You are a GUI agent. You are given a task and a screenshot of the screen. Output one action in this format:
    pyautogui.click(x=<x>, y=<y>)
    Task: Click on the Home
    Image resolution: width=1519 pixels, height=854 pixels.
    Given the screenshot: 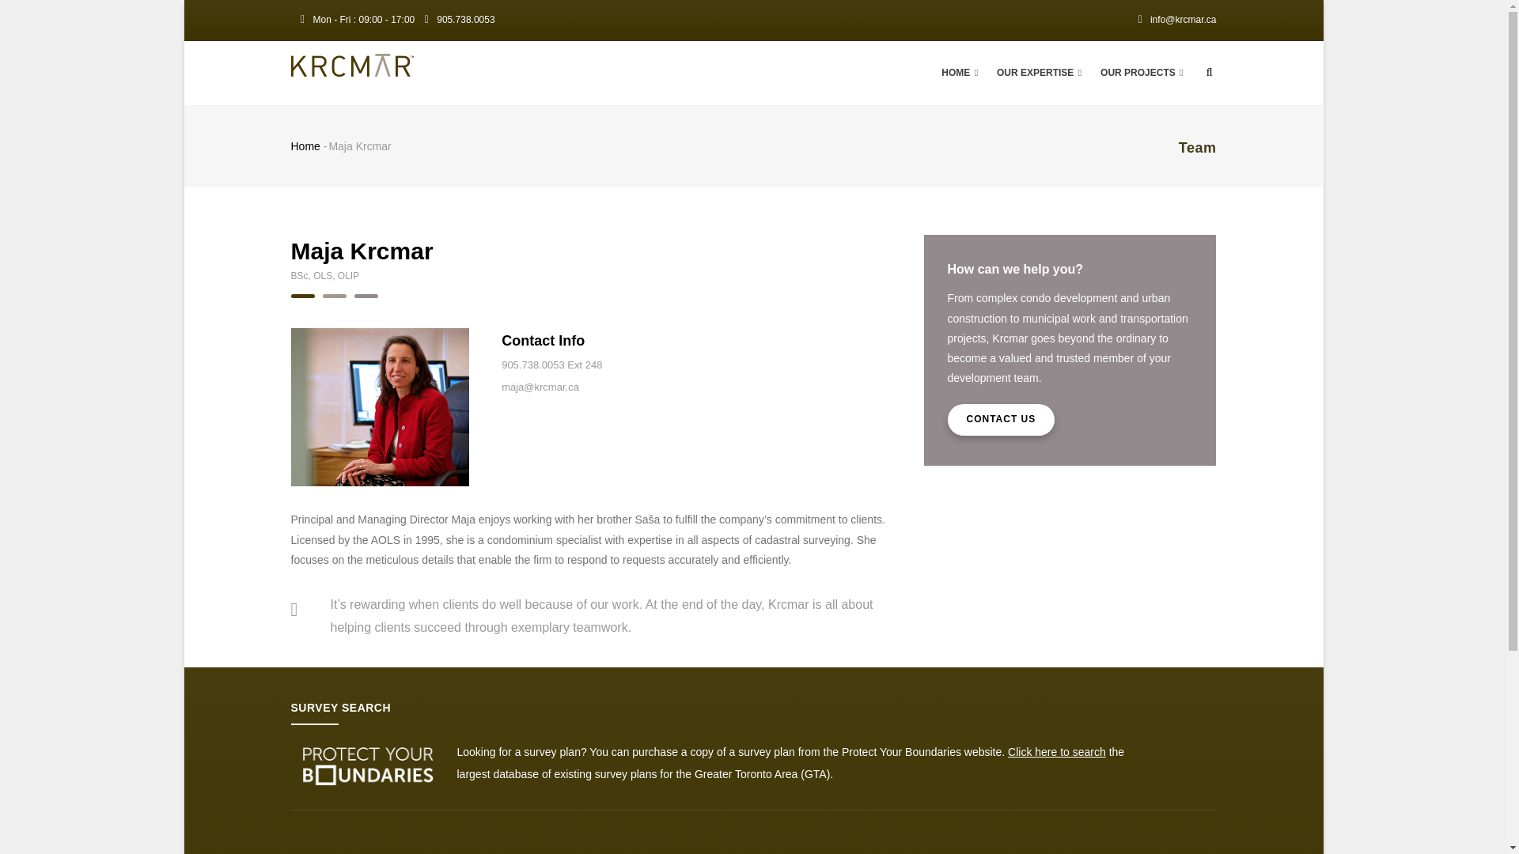 What is the action you would take?
    pyautogui.click(x=305, y=146)
    